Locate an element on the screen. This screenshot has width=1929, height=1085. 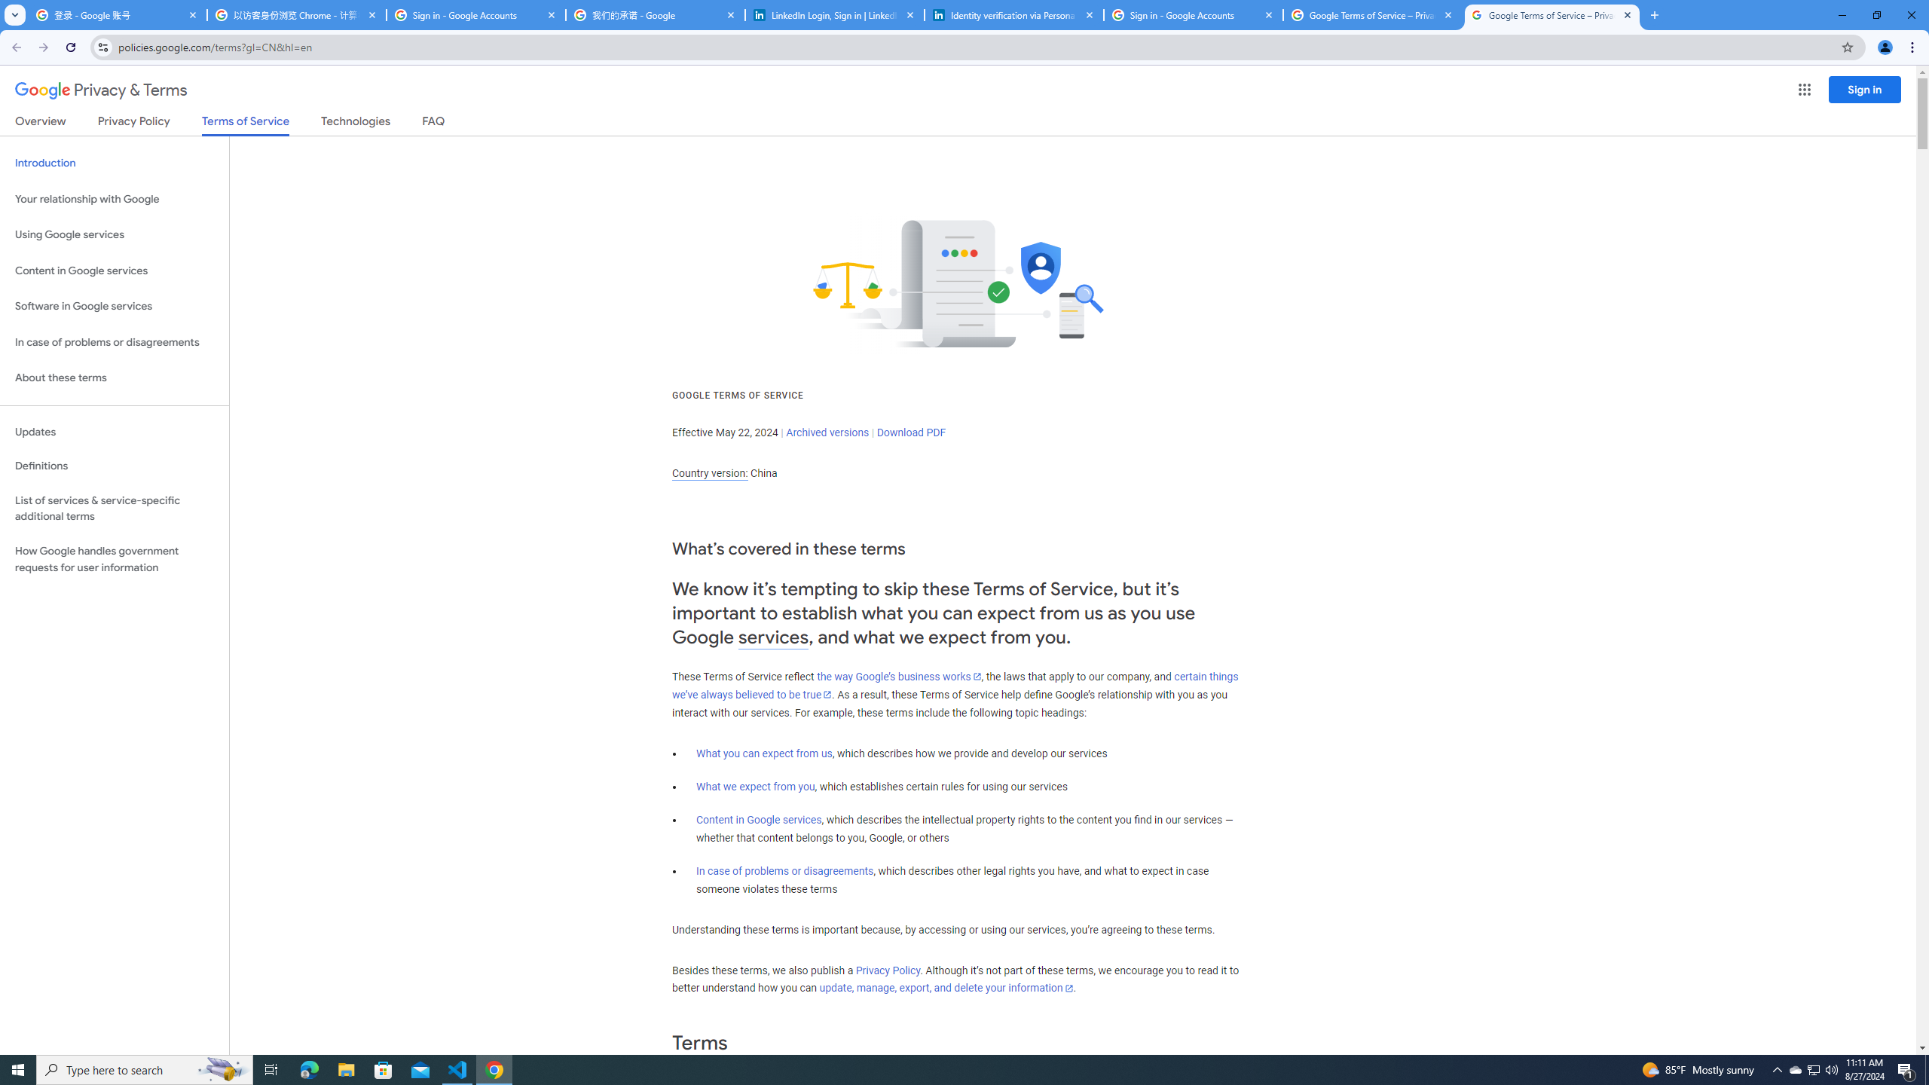
Definitions is located at coordinates (115, 466).